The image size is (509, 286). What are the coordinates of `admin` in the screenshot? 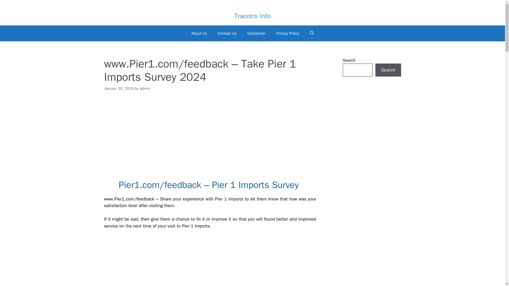 It's located at (145, 88).